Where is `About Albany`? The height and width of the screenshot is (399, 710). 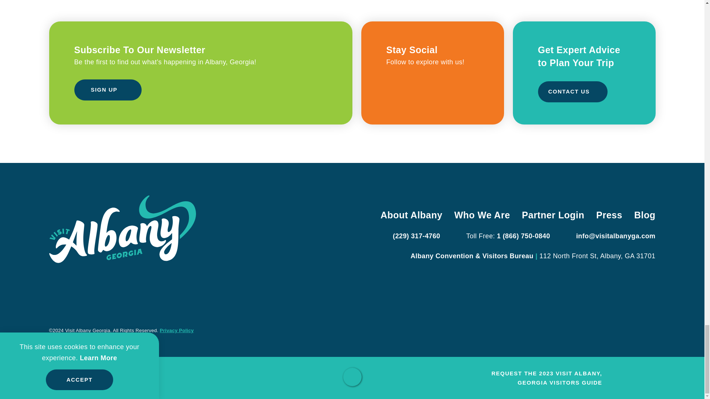
About Albany is located at coordinates (411, 215).